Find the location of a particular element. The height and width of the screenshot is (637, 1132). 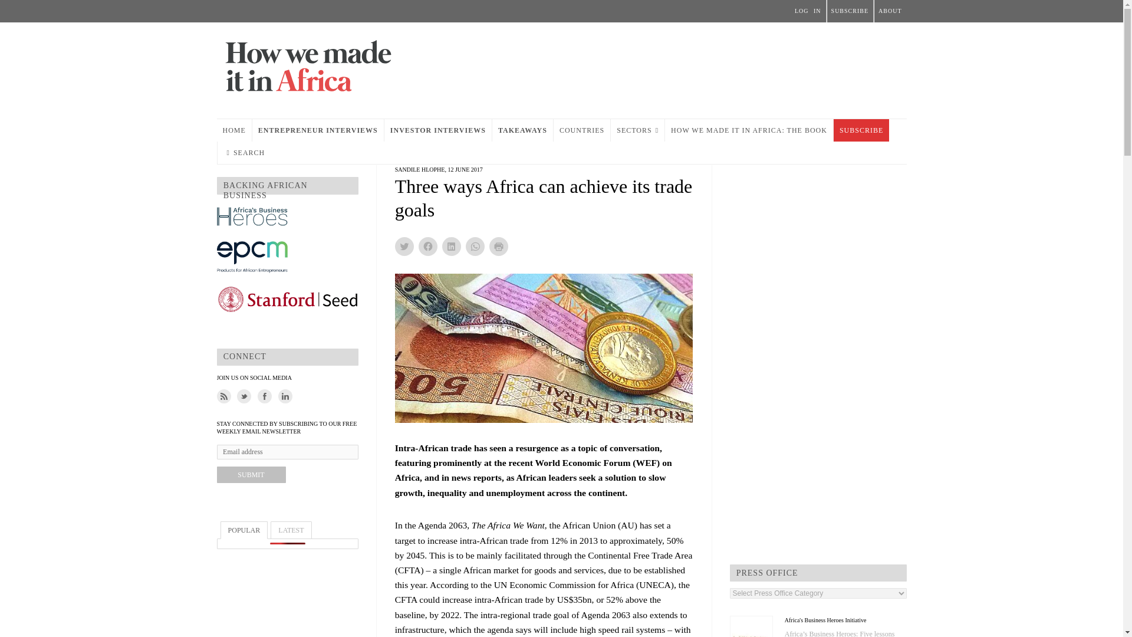

TAKEAWAYS is located at coordinates (522, 130).